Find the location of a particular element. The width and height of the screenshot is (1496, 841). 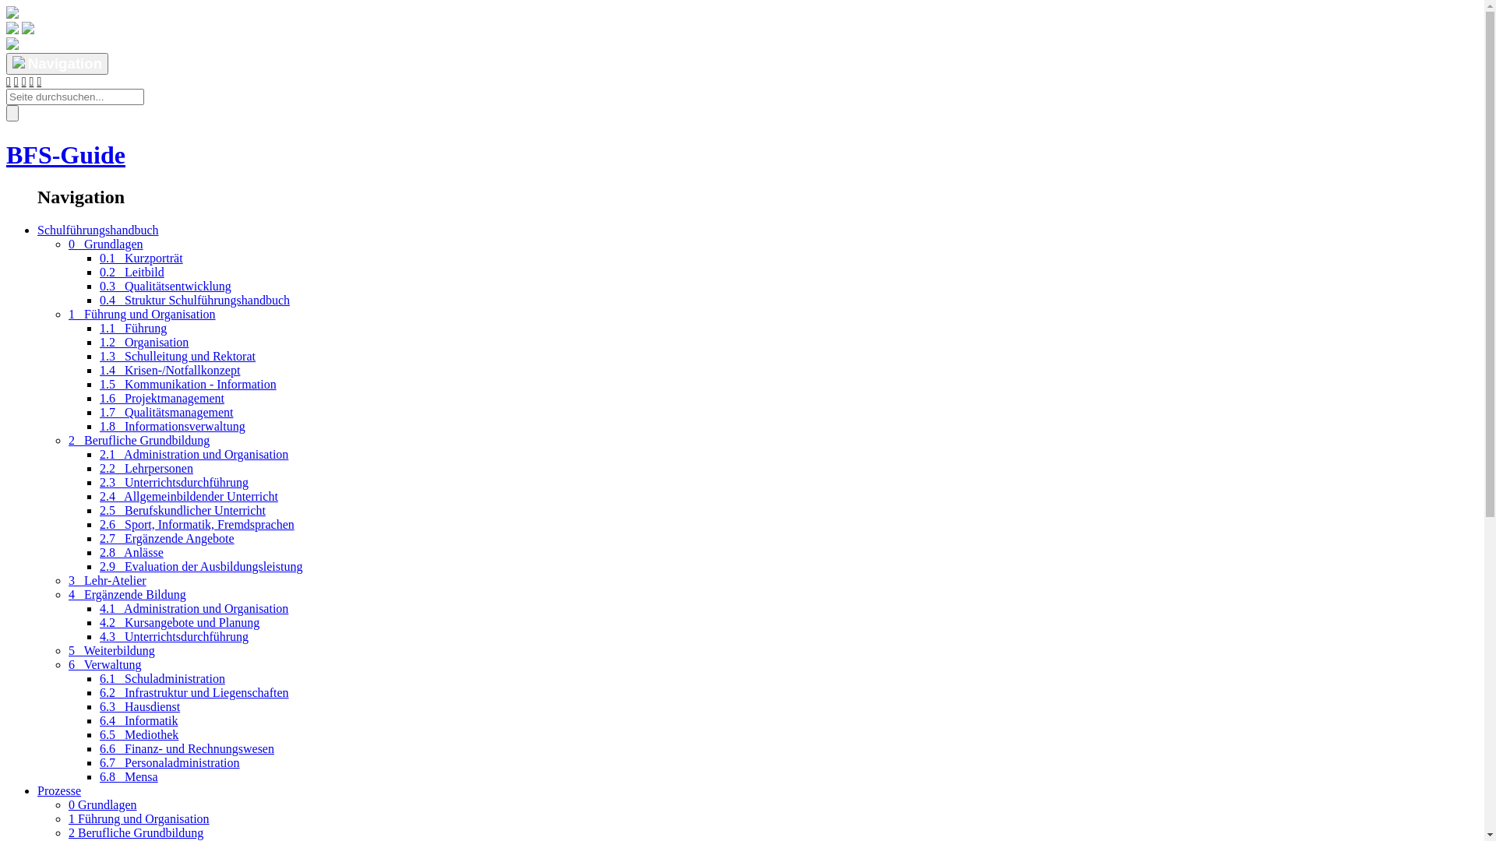

2.1   Administration und Organisation is located at coordinates (194, 455).